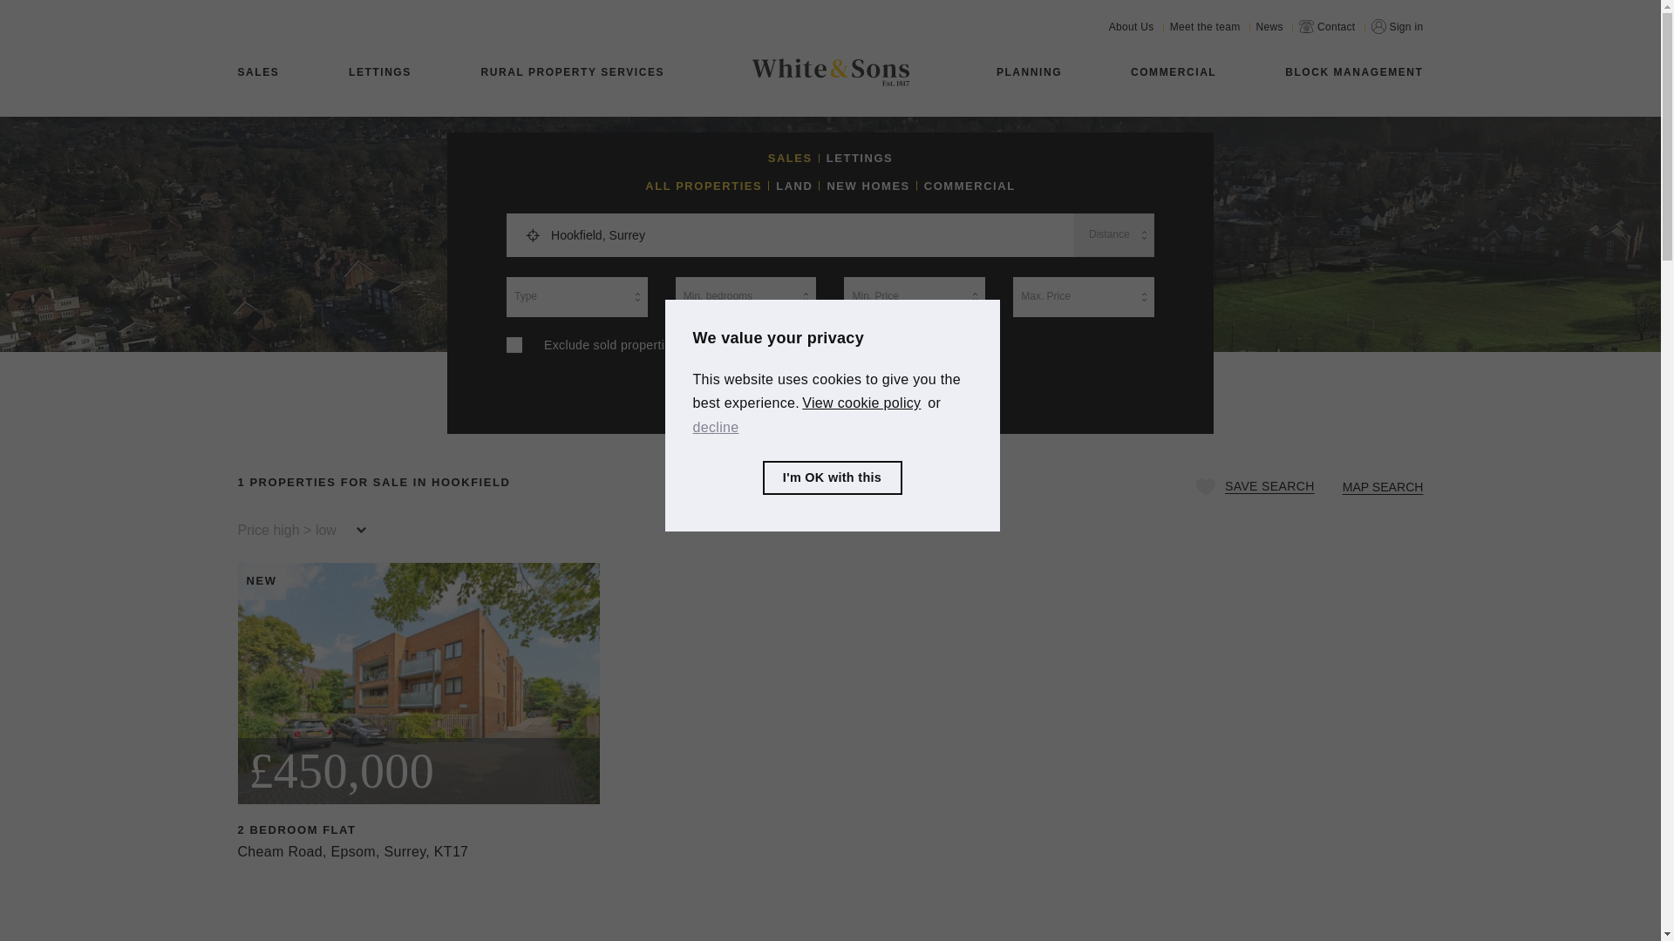  I want to click on Contact, so click(1327, 26).